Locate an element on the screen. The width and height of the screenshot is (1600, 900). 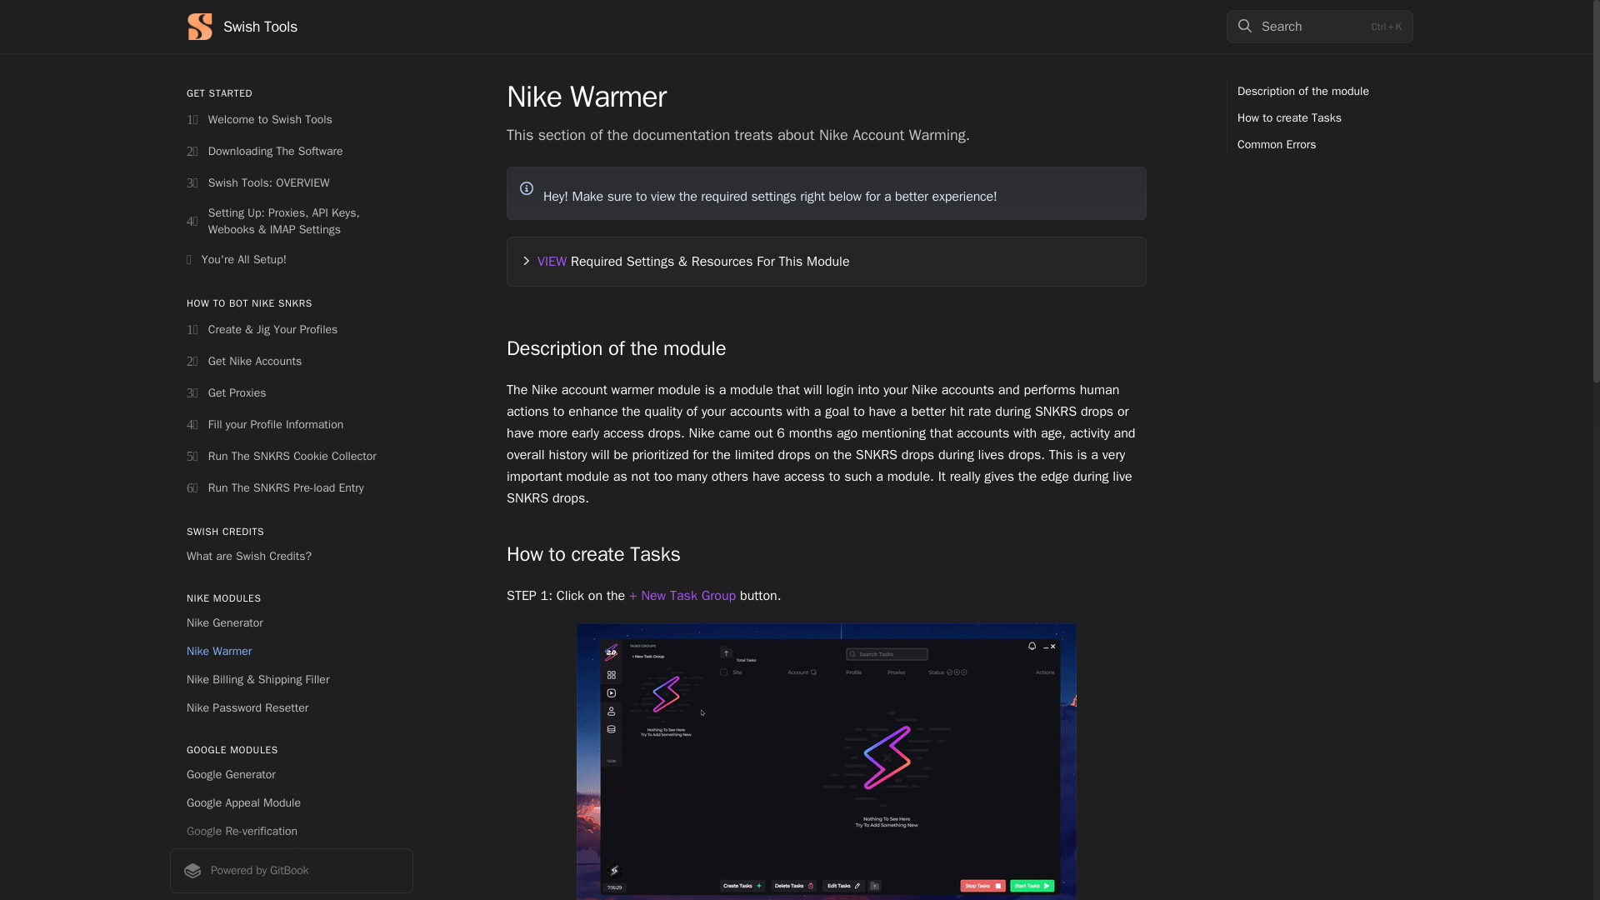
Card Groups is located at coordinates (291, 892).